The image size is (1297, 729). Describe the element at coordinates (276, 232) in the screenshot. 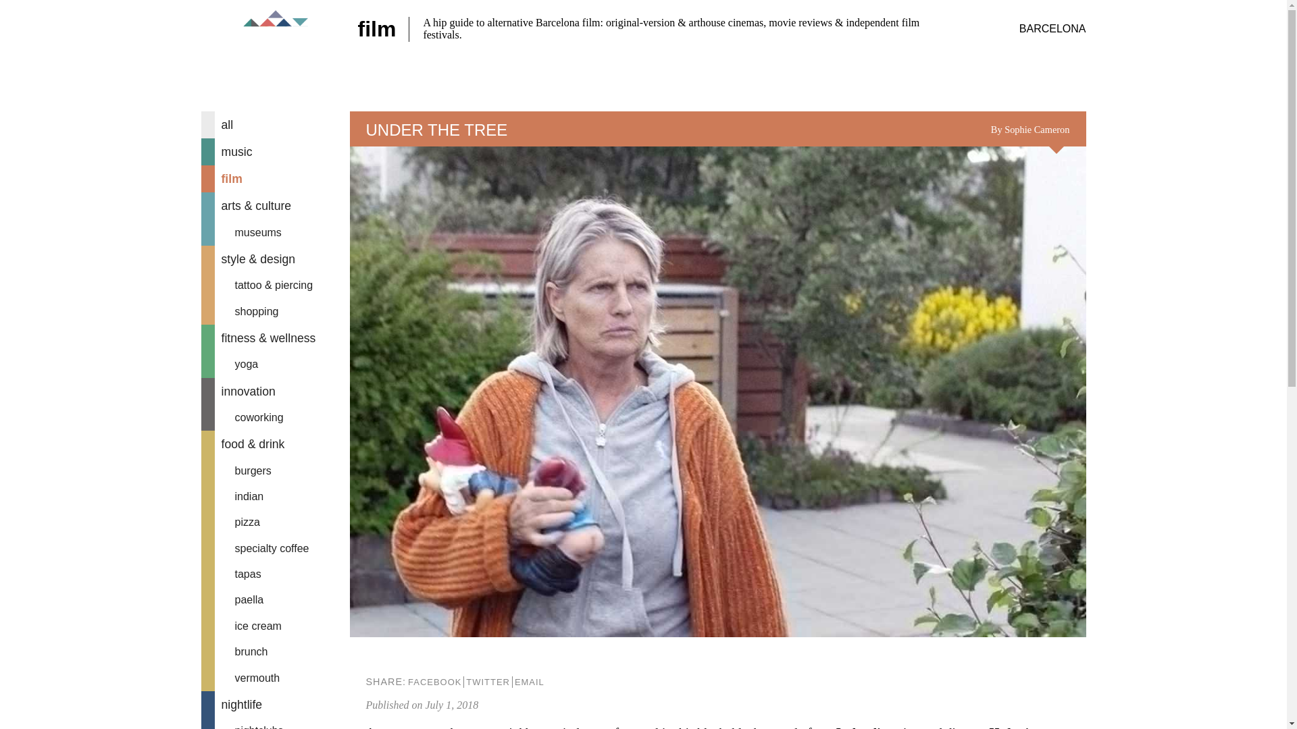

I see `museums` at that location.